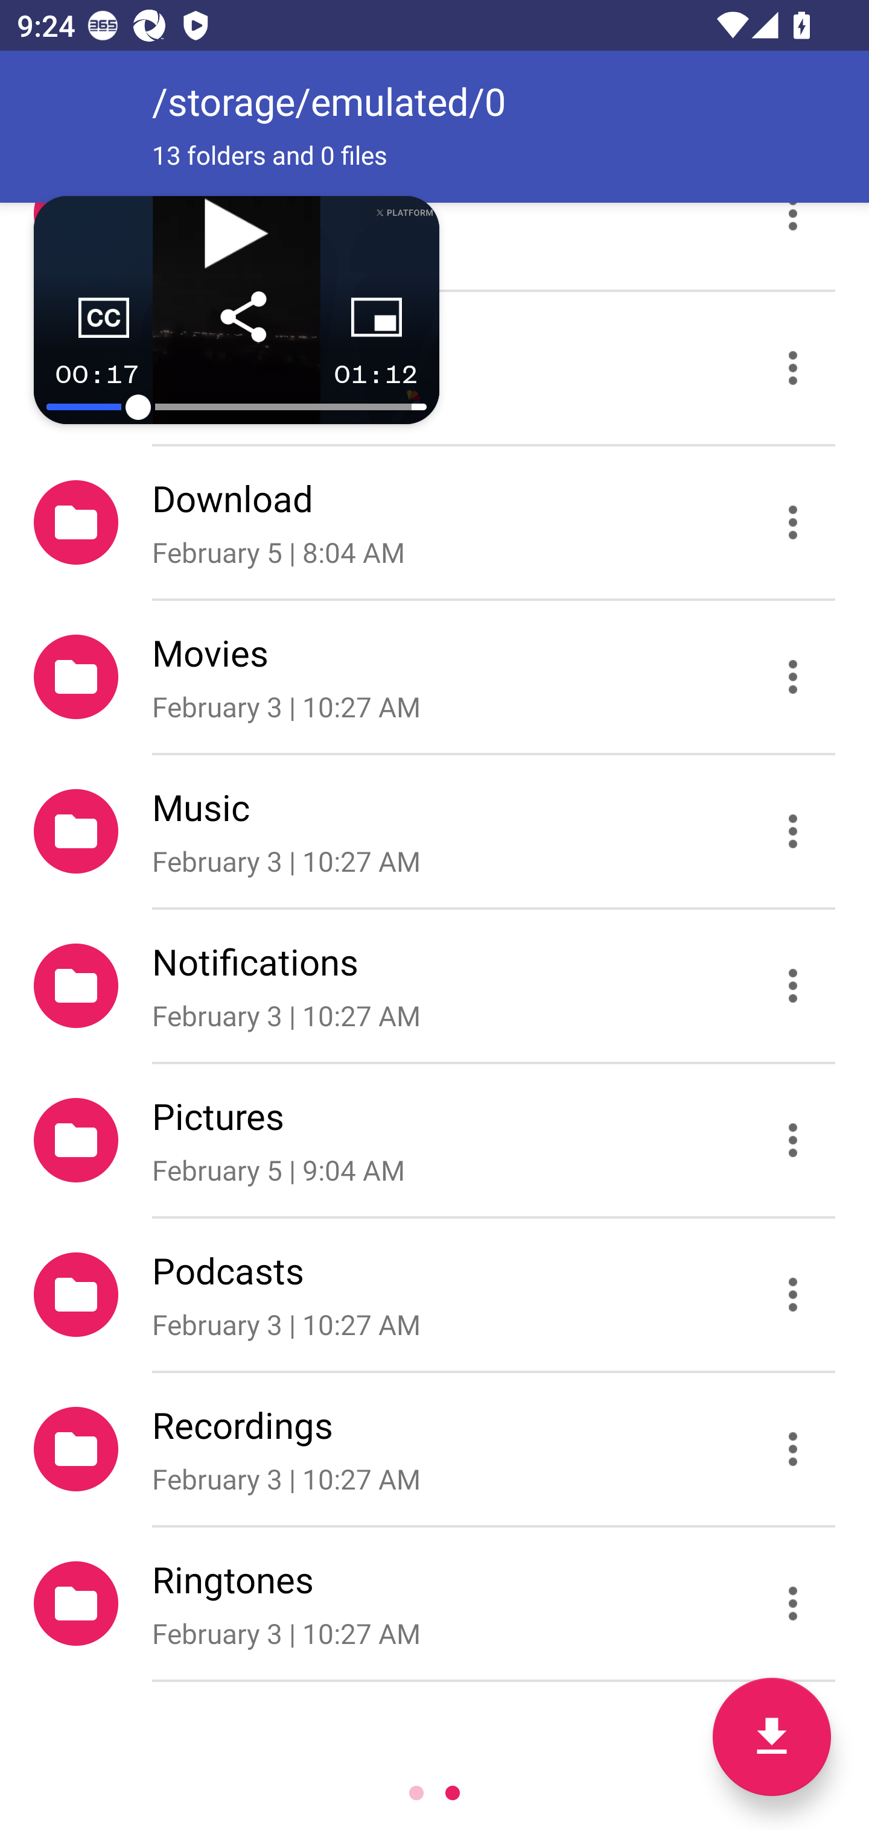 Image resolution: width=869 pixels, height=1834 pixels. What do you see at coordinates (434, 1449) in the screenshot?
I see `Recordings February 3 | 10:27 AM` at bounding box center [434, 1449].